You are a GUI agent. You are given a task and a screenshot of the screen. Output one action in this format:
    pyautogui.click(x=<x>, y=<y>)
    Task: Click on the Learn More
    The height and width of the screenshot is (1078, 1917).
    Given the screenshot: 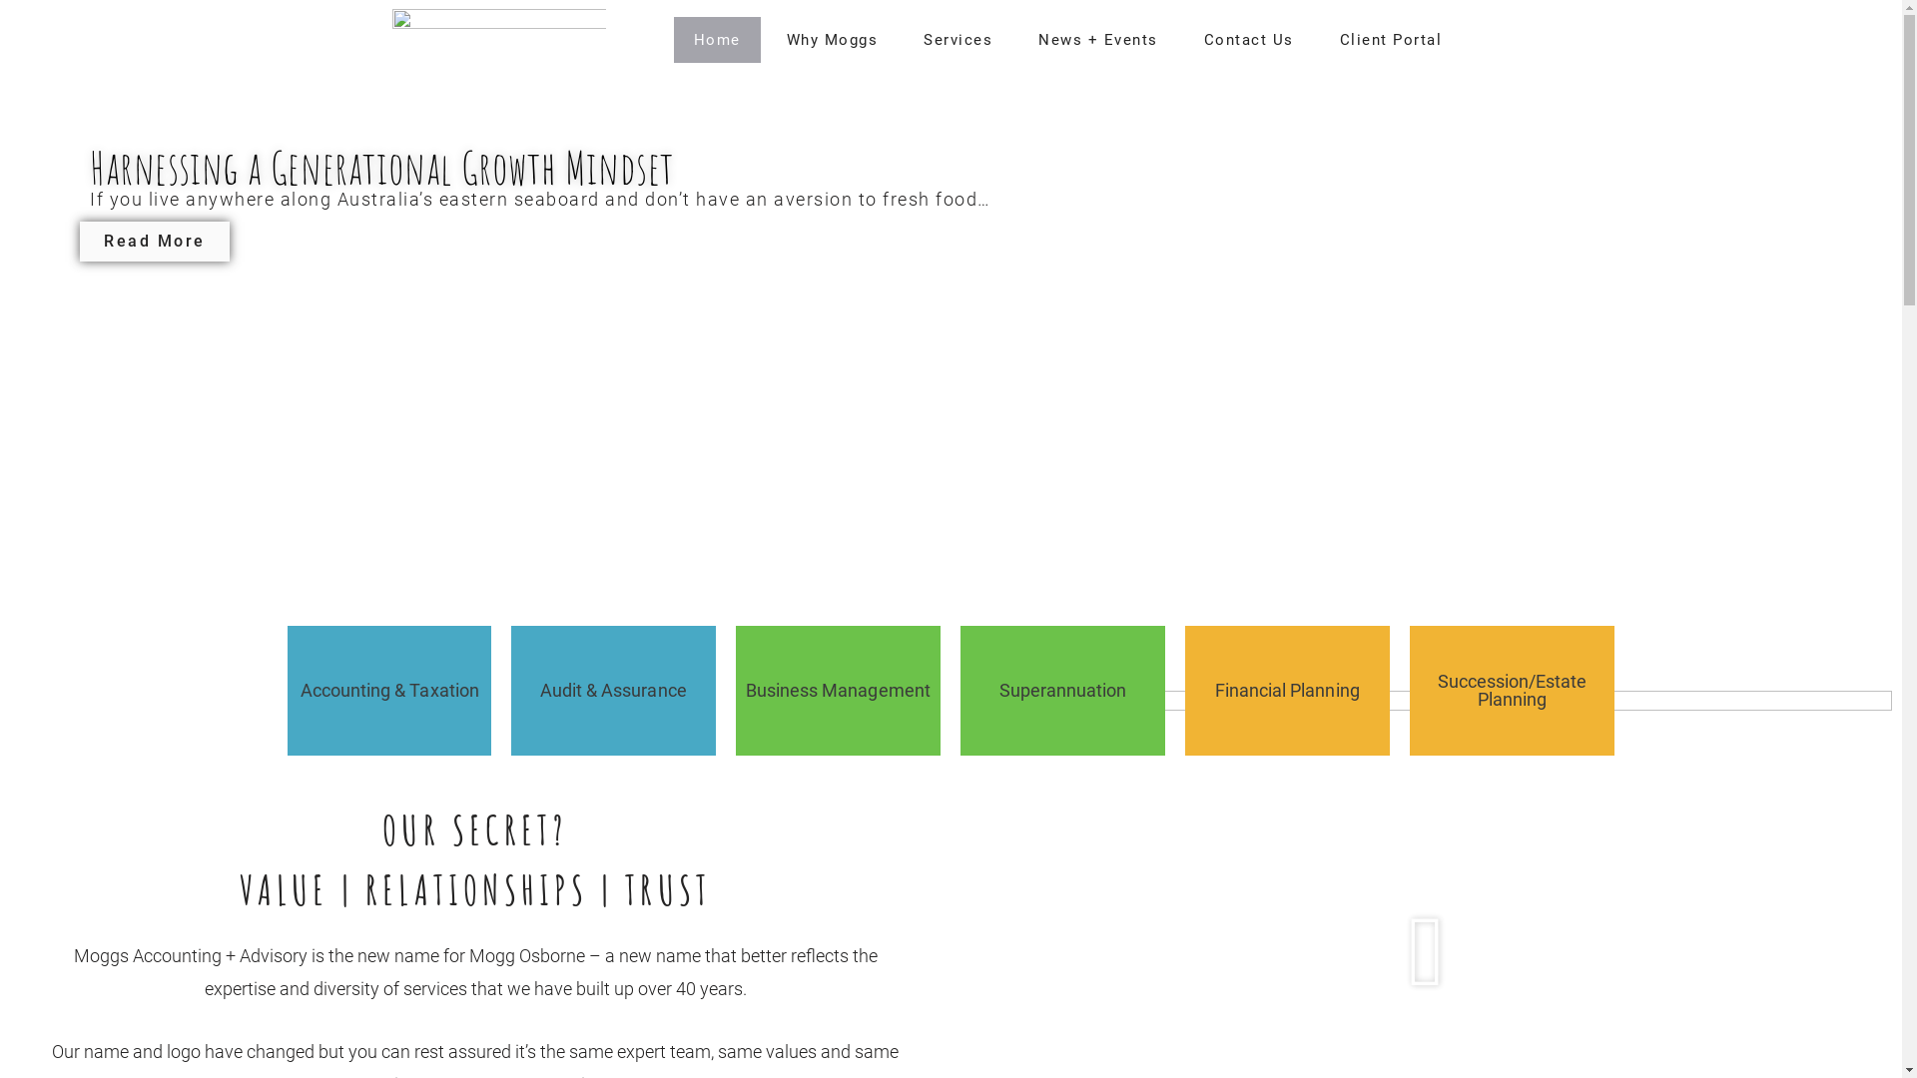 What is the action you would take?
    pyautogui.click(x=400, y=671)
    